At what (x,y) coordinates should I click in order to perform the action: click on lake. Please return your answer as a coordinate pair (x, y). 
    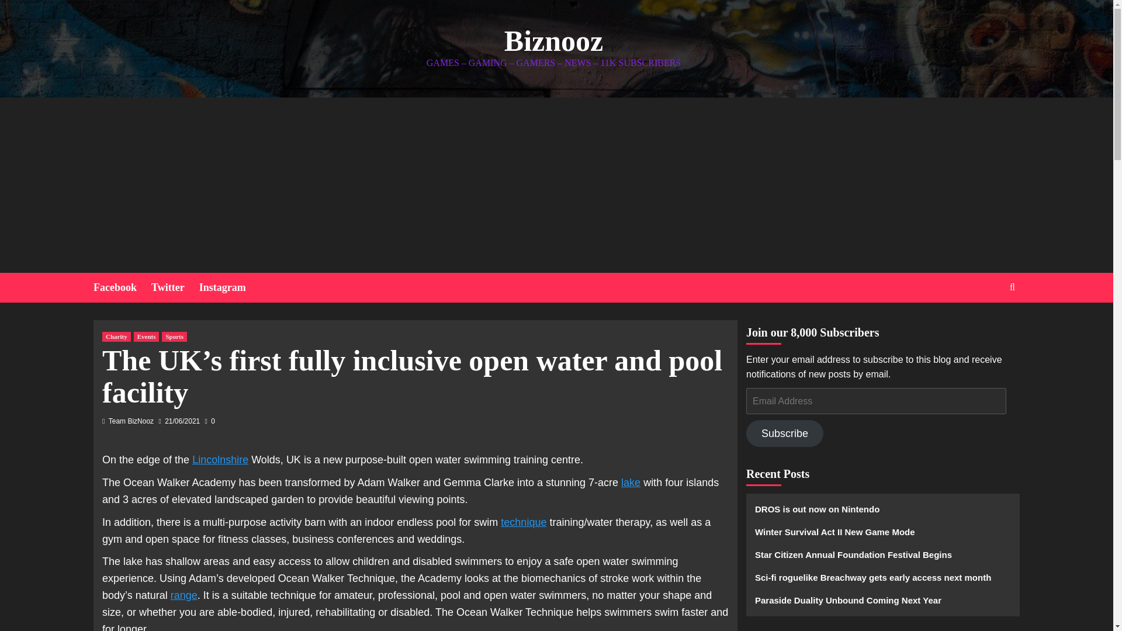
    Looking at the image, I should click on (631, 483).